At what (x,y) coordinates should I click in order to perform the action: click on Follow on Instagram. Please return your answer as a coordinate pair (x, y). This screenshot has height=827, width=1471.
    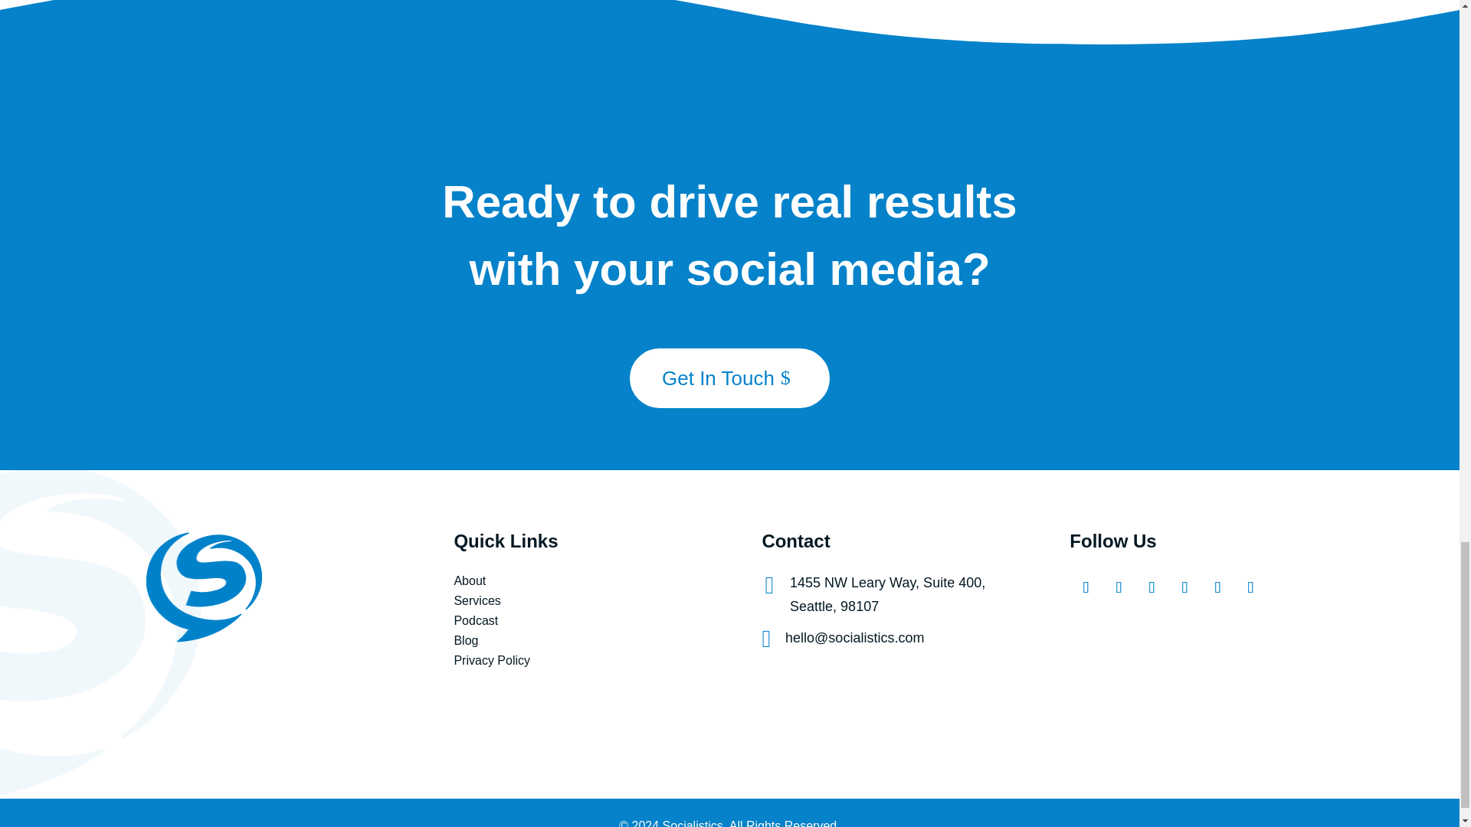
    Looking at the image, I should click on (1116, 584).